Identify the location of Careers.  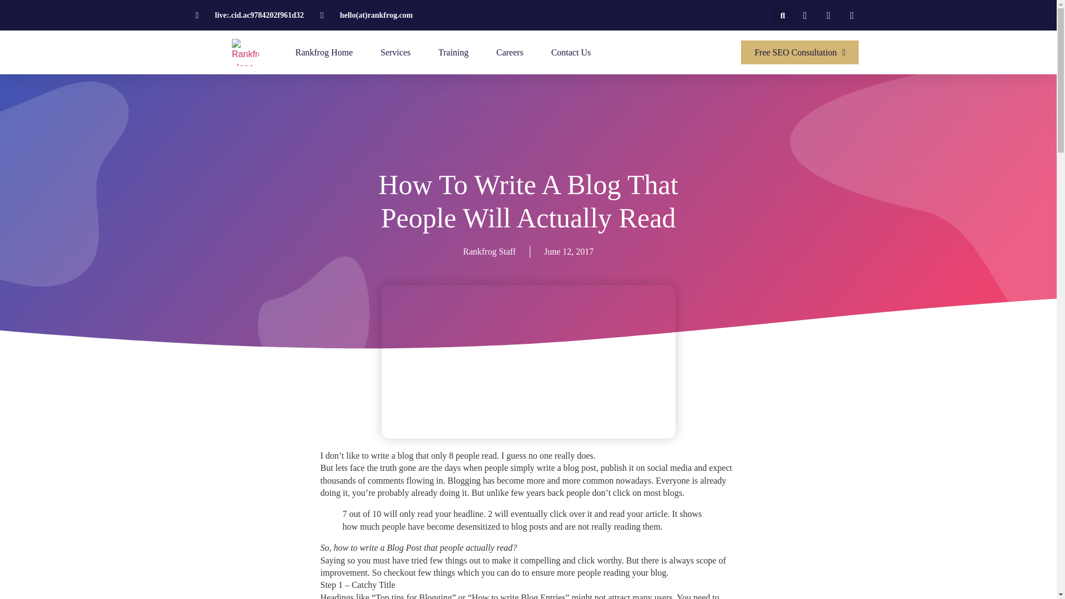
(510, 52).